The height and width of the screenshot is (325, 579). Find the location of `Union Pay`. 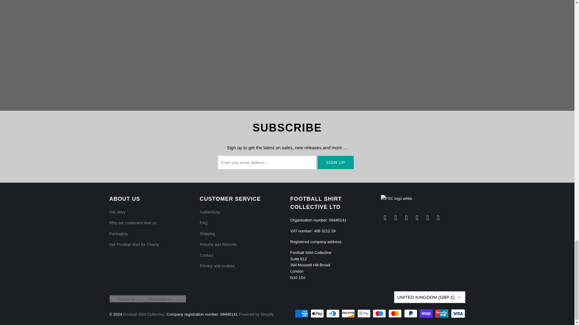

Union Pay is located at coordinates (442, 314).